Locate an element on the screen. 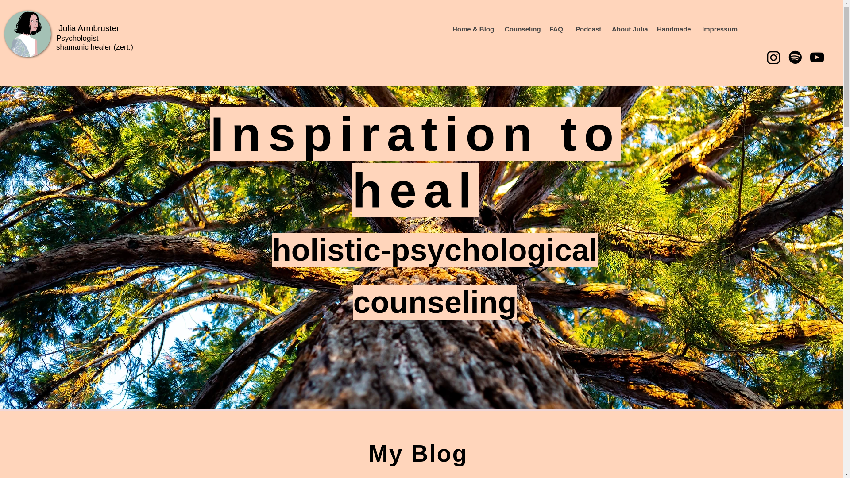 The width and height of the screenshot is (850, 478). Psychologist  is located at coordinates (78, 38).